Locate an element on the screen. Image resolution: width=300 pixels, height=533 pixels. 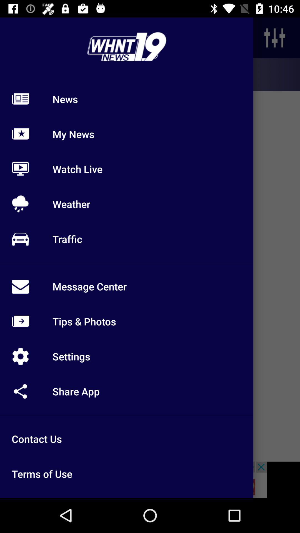
click on the right top button is located at coordinates (275, 38).